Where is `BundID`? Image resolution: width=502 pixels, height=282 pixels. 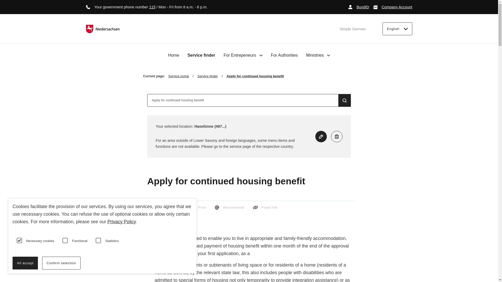
BundID is located at coordinates (359, 7).